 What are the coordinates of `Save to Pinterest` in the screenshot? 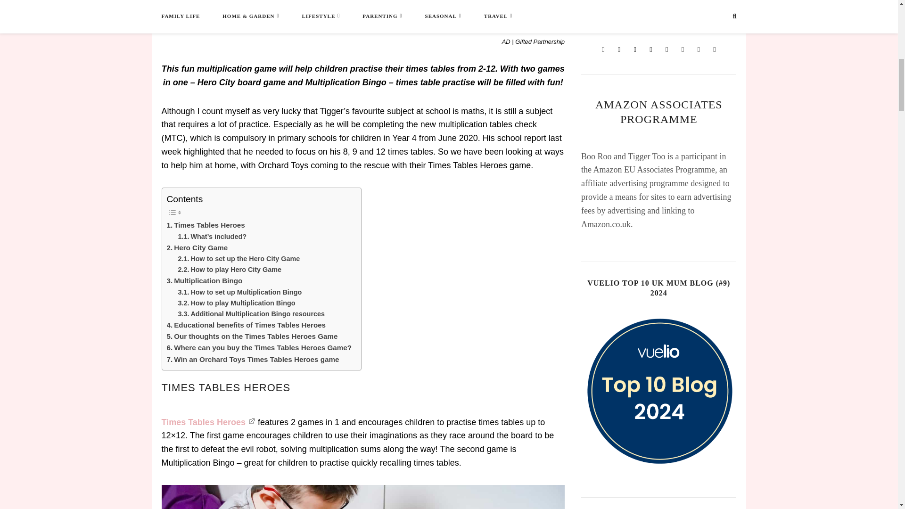 It's located at (472, 14).